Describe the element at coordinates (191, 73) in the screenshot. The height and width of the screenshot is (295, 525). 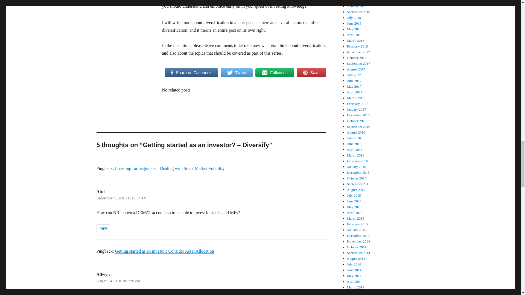
I see `Share on Facebook` at that location.